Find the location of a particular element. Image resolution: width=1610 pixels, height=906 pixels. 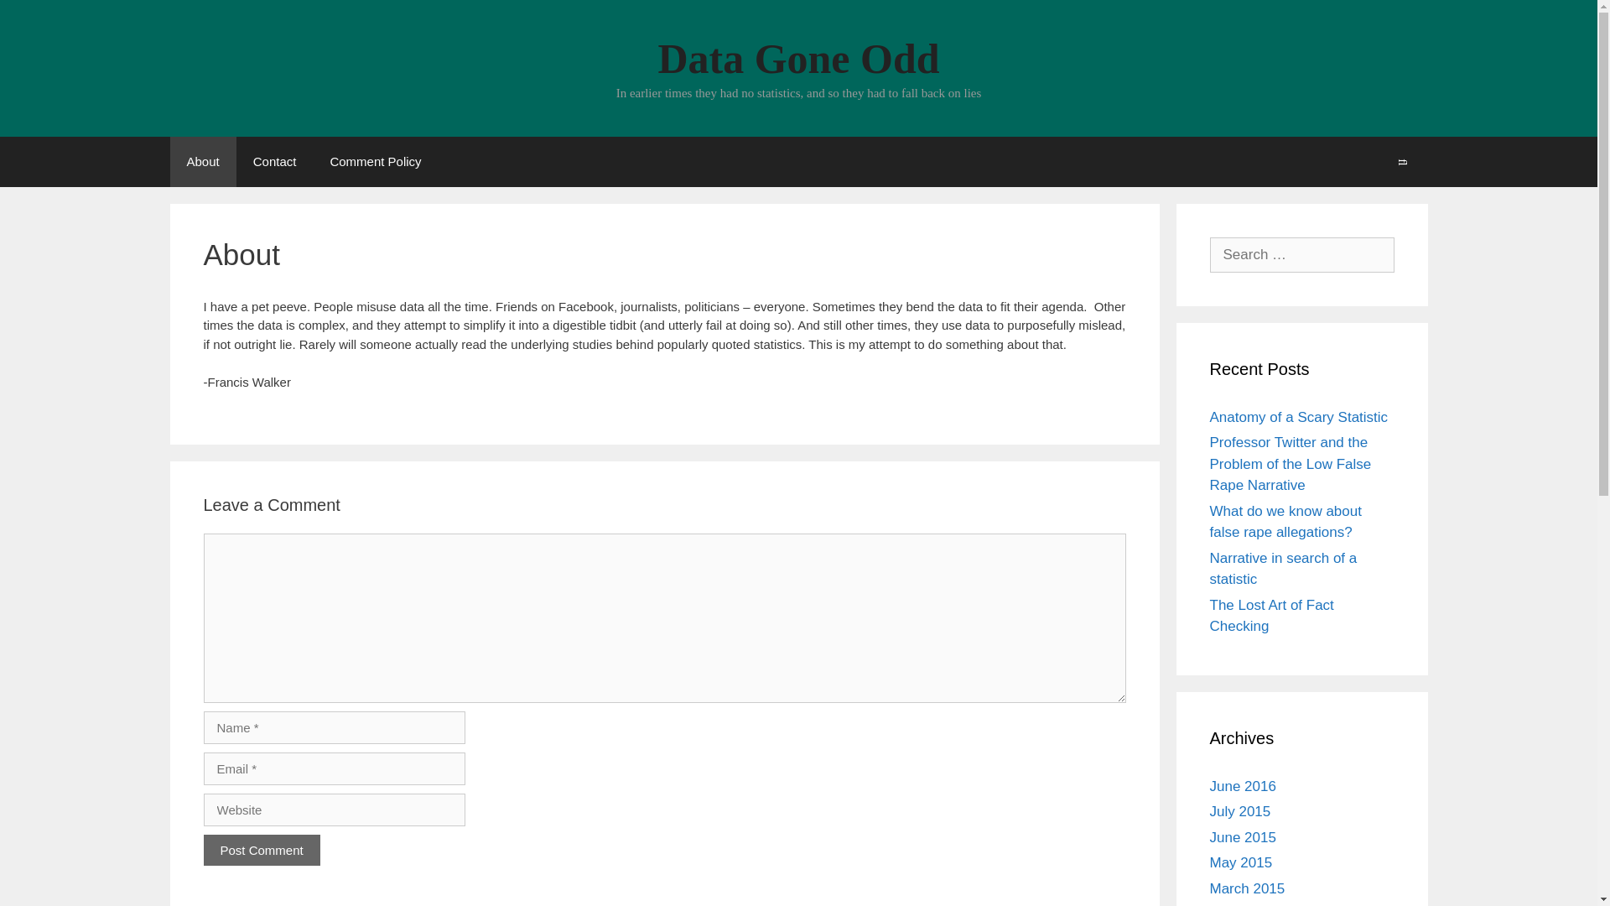

June 2015 is located at coordinates (1241, 836).